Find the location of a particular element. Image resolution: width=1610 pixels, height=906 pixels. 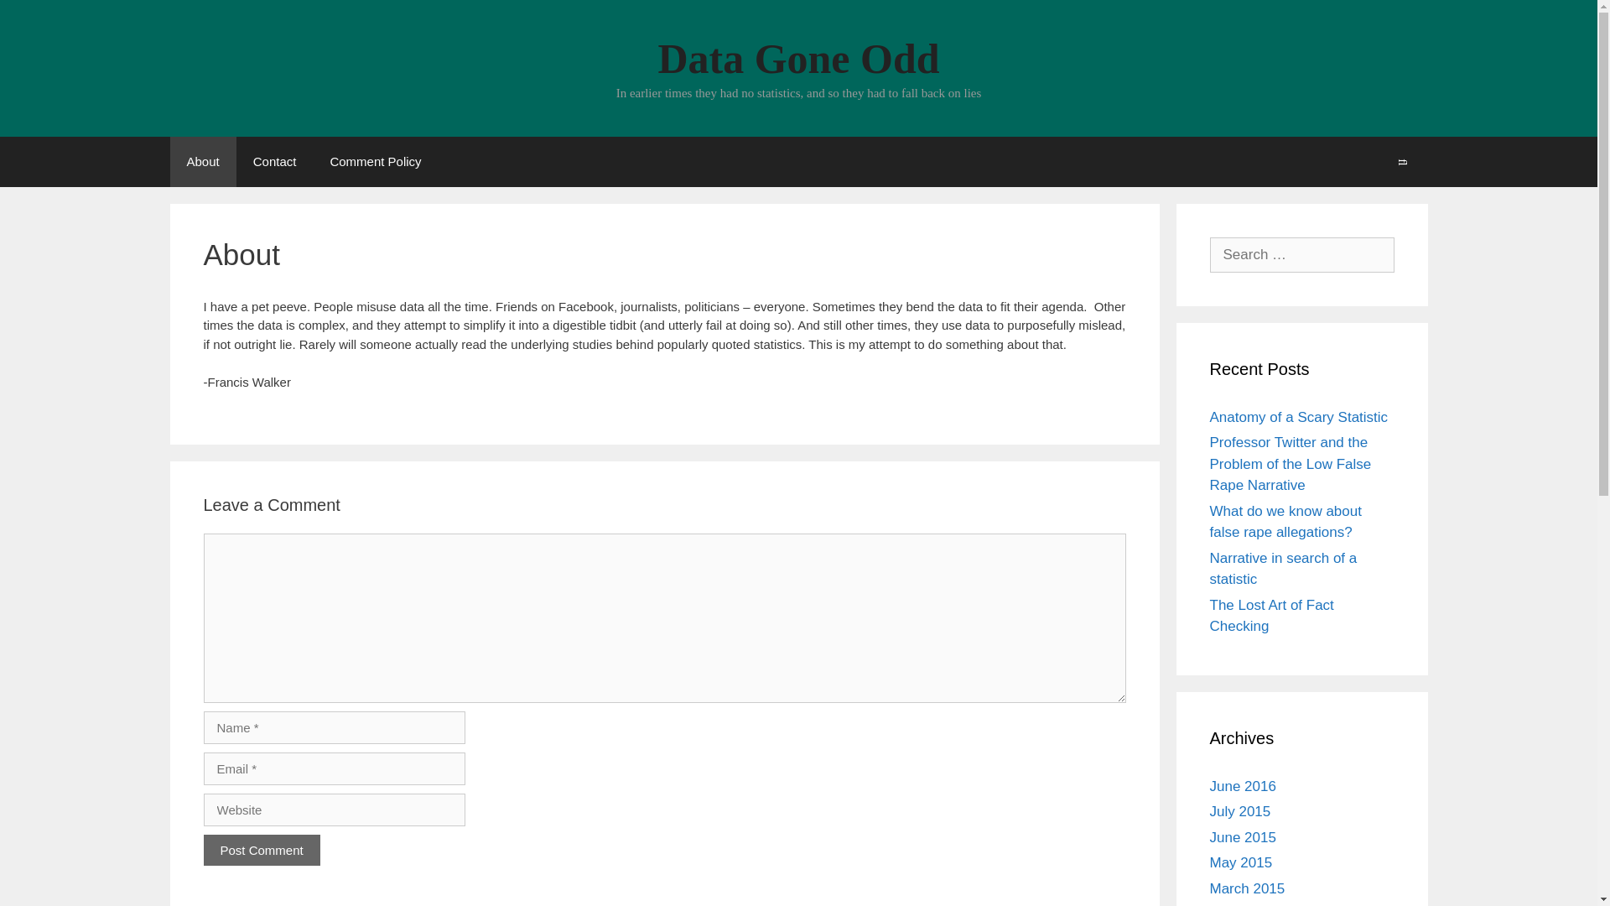

June 2015 is located at coordinates (1241, 836).